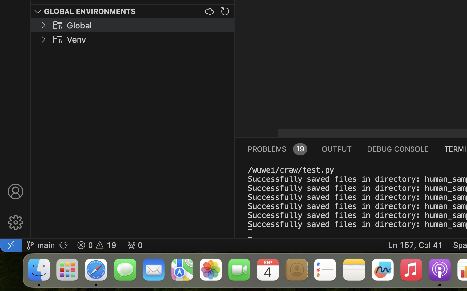  I want to click on Global, so click(79, 26).